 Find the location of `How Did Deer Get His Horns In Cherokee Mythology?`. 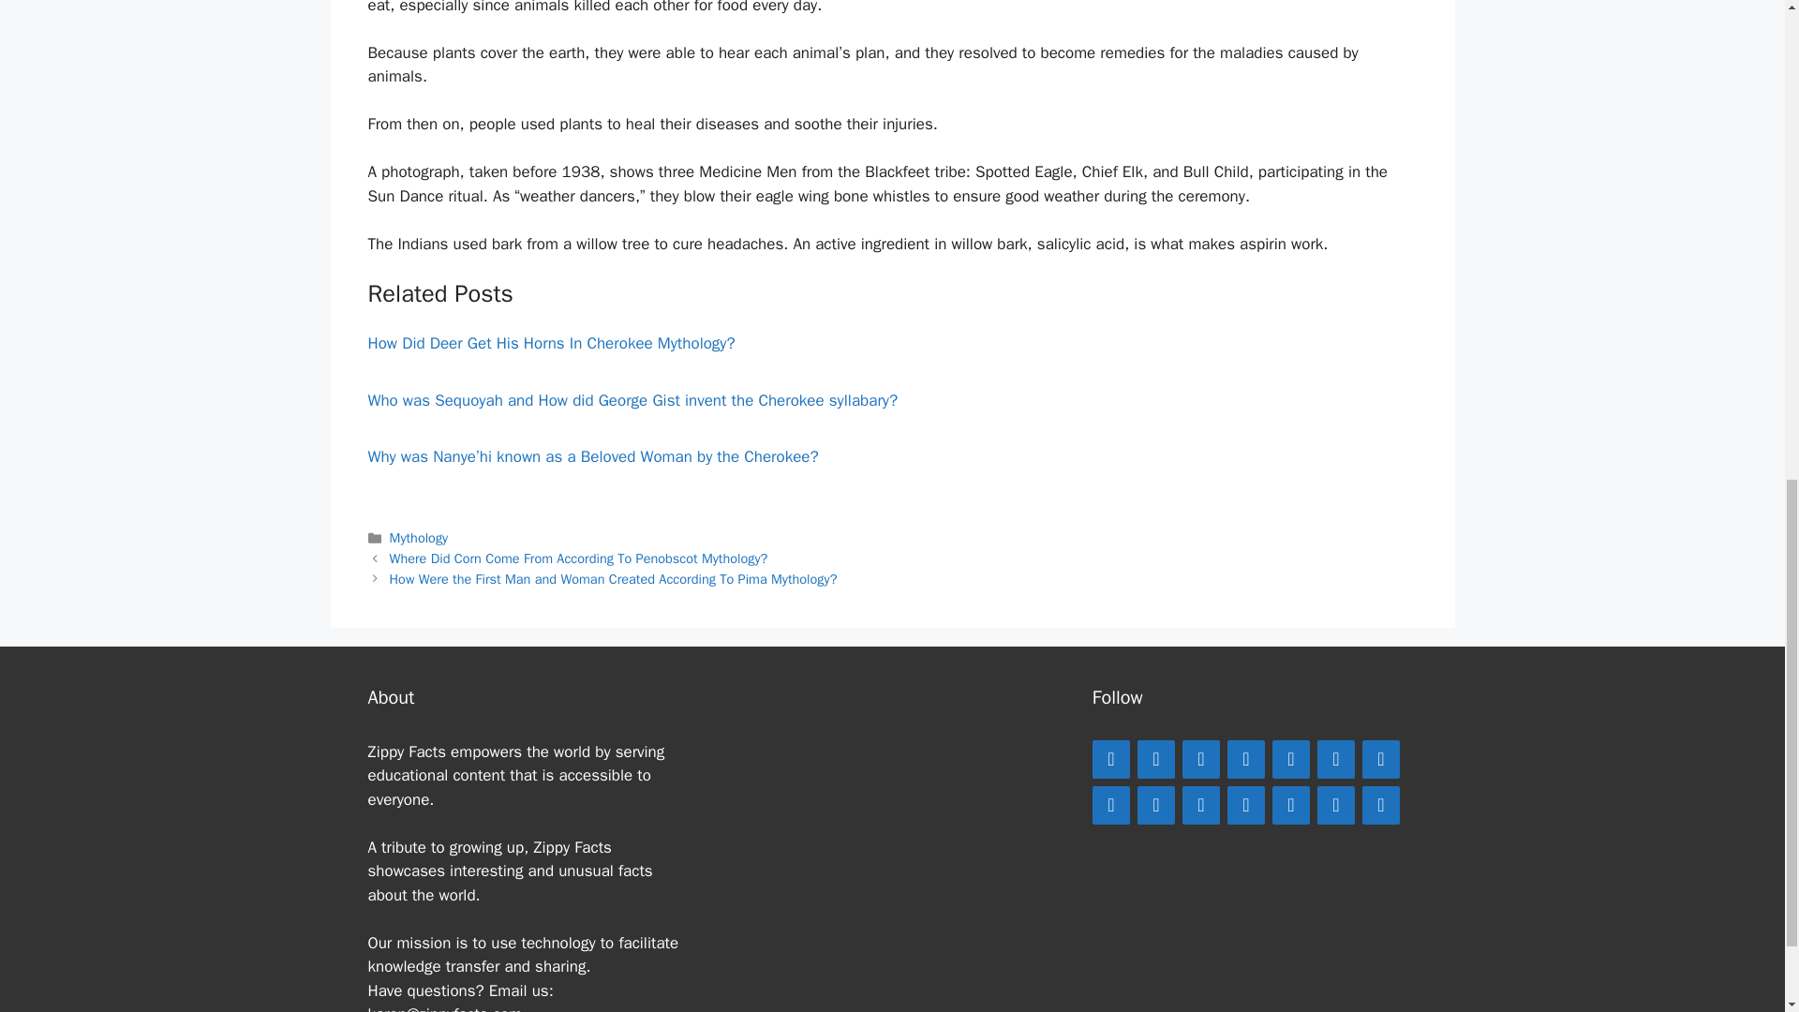

How Did Deer Get His Horns In Cherokee Mythology? is located at coordinates (550, 343).